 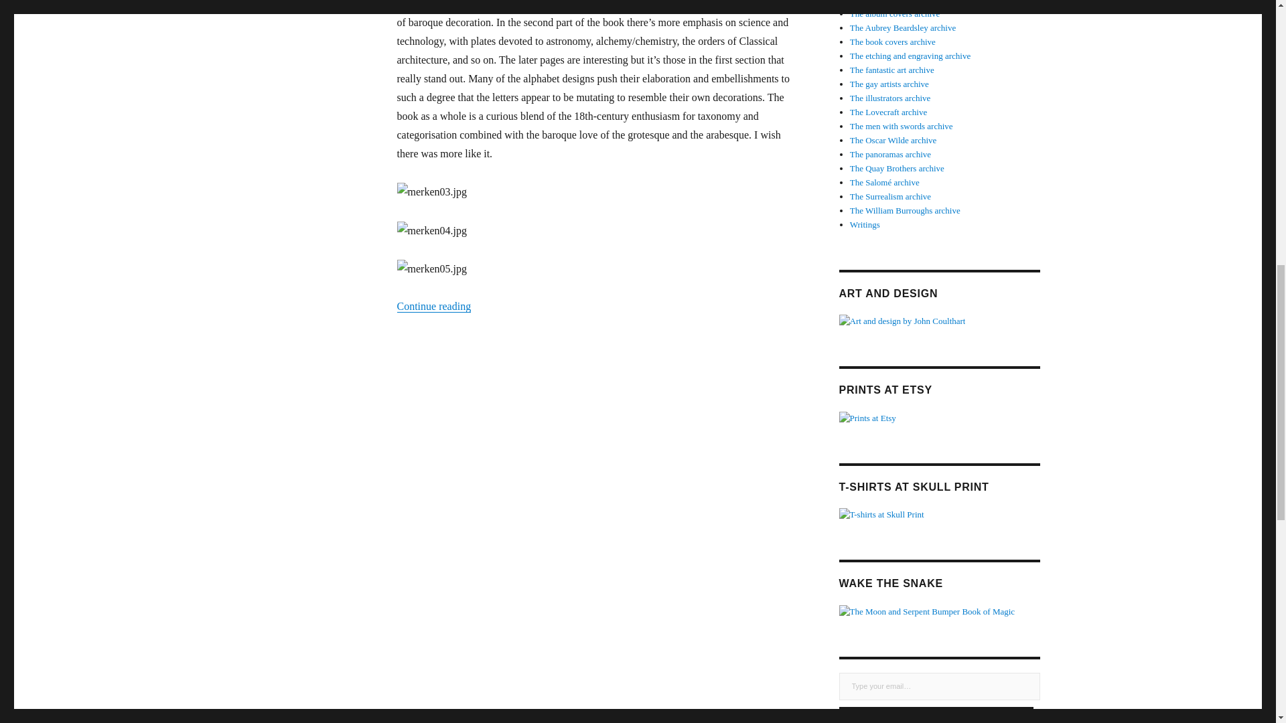 I want to click on The album covers archive, so click(x=895, y=13).